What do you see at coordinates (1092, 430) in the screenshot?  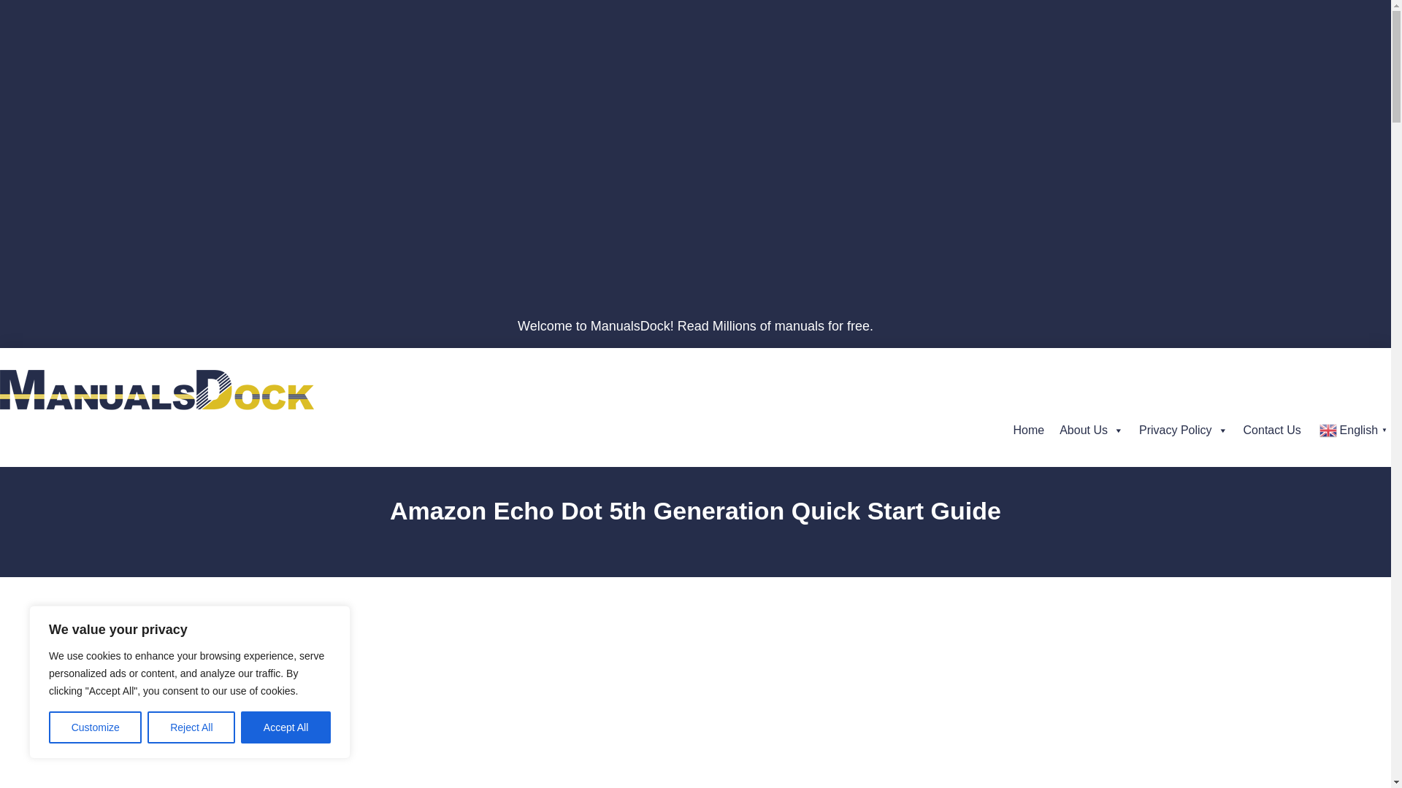 I see `About Us` at bounding box center [1092, 430].